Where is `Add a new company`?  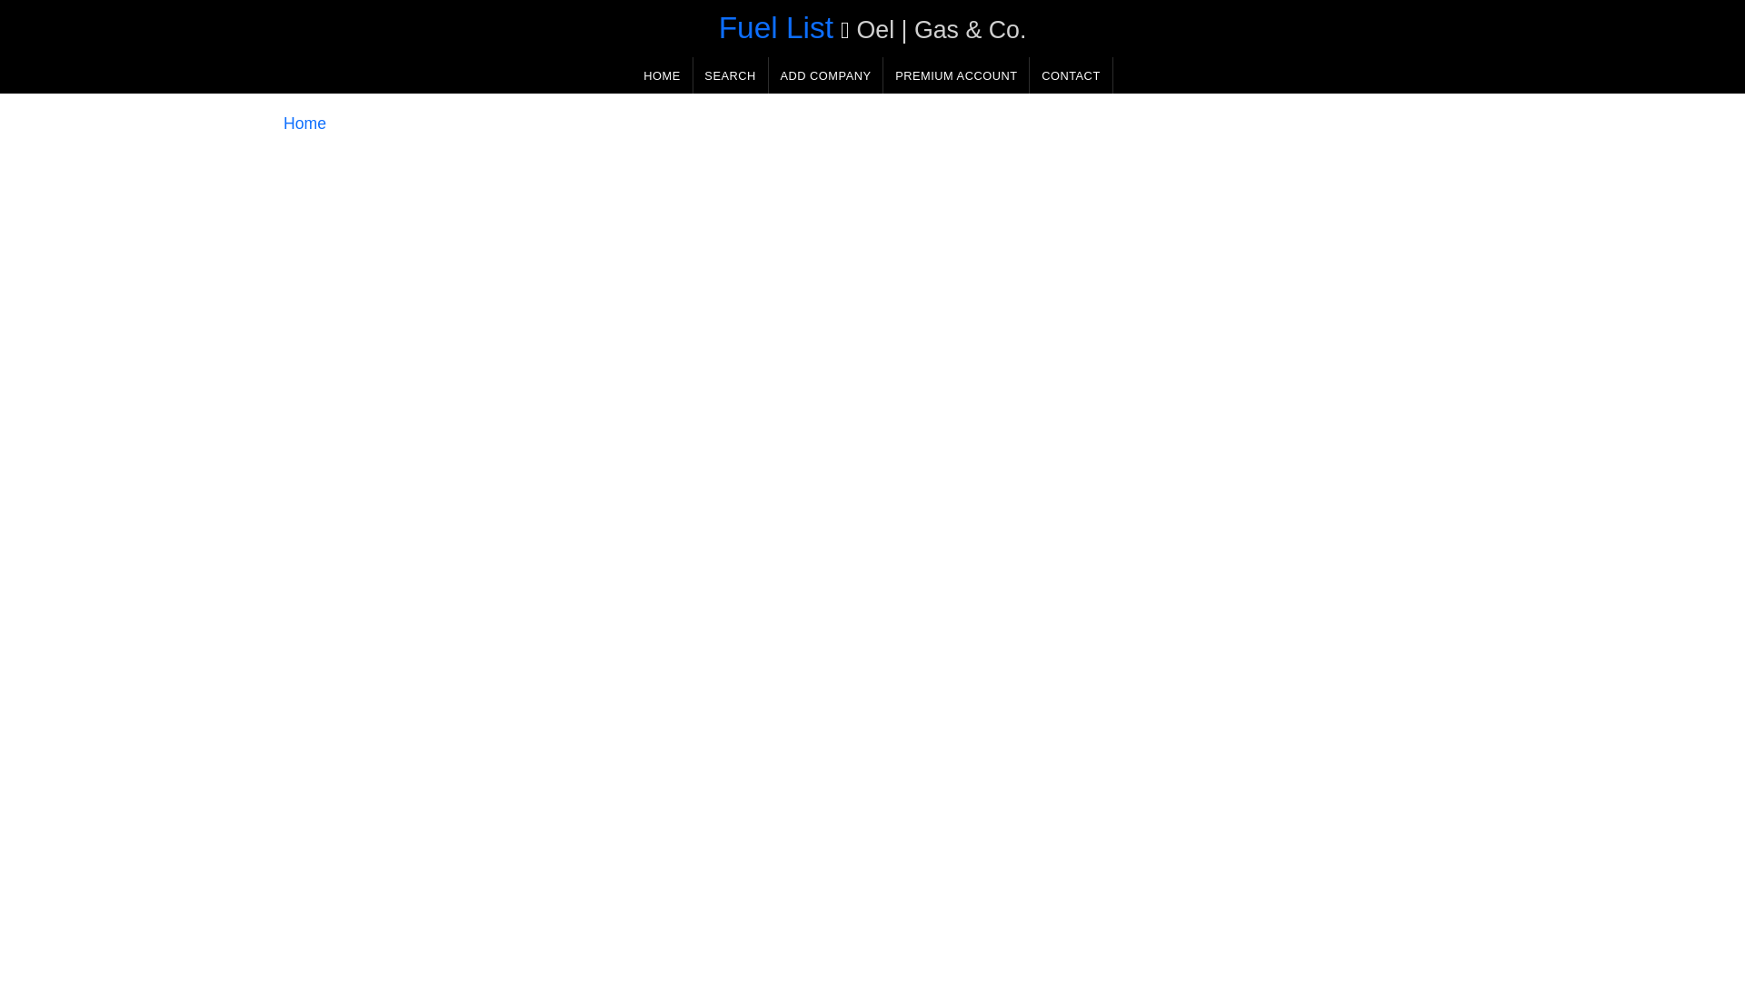
Add a new company is located at coordinates (825, 74).